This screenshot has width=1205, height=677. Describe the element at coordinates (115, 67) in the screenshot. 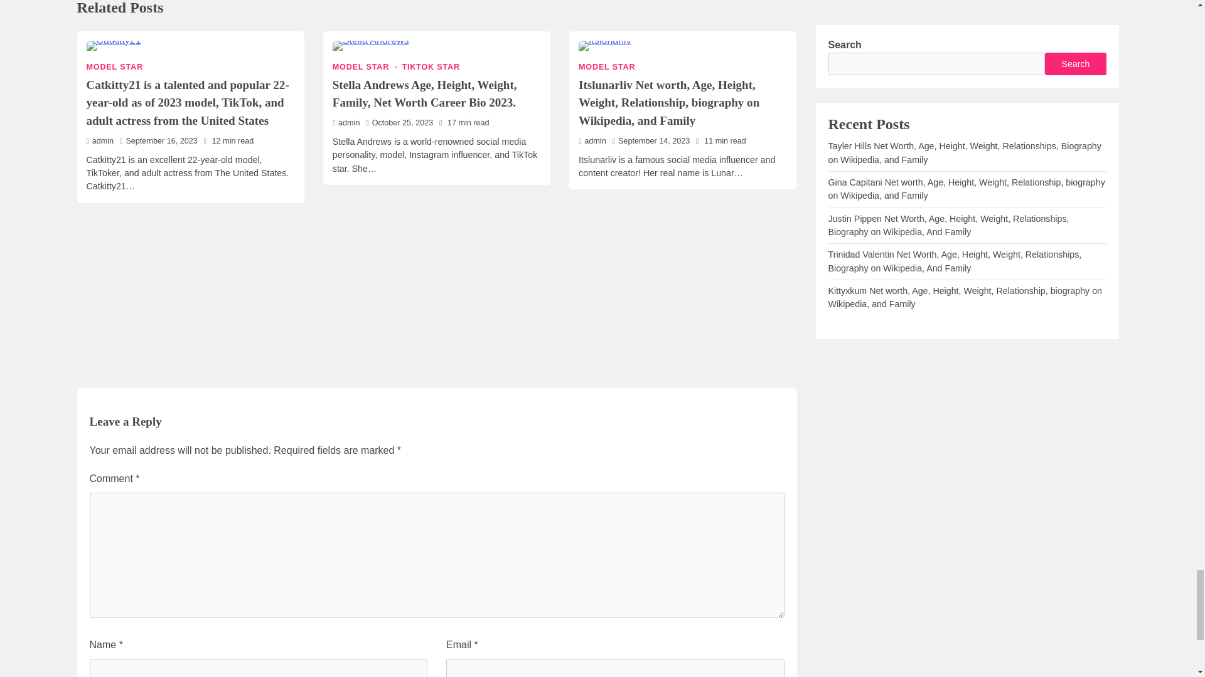

I see `MODEL STAR` at that location.